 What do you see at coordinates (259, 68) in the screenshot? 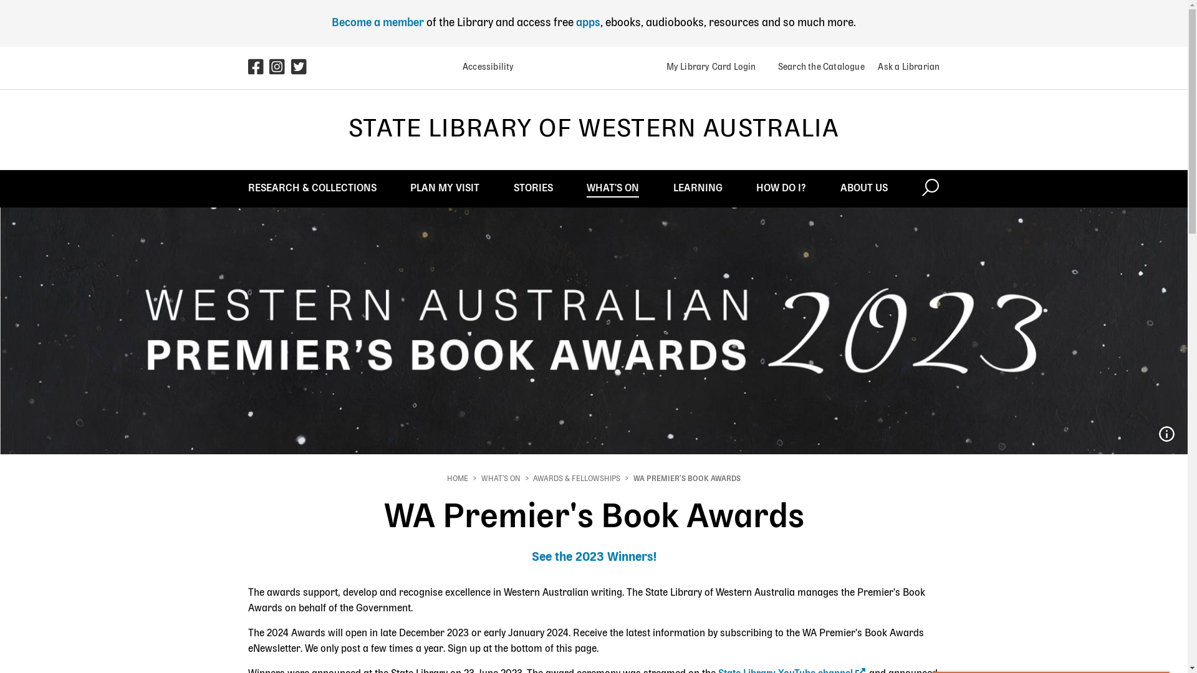
I see `Facebook` at bounding box center [259, 68].